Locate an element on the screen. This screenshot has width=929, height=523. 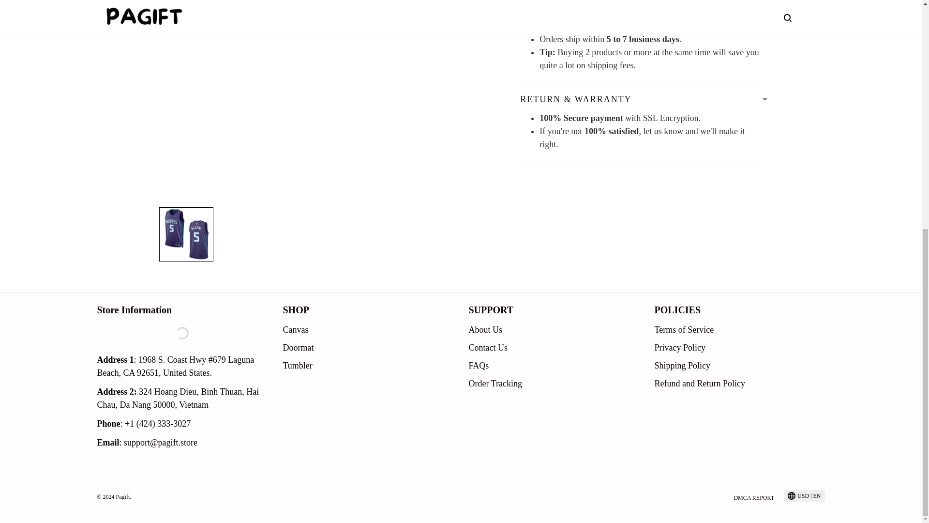
FAQs is located at coordinates (478, 365).